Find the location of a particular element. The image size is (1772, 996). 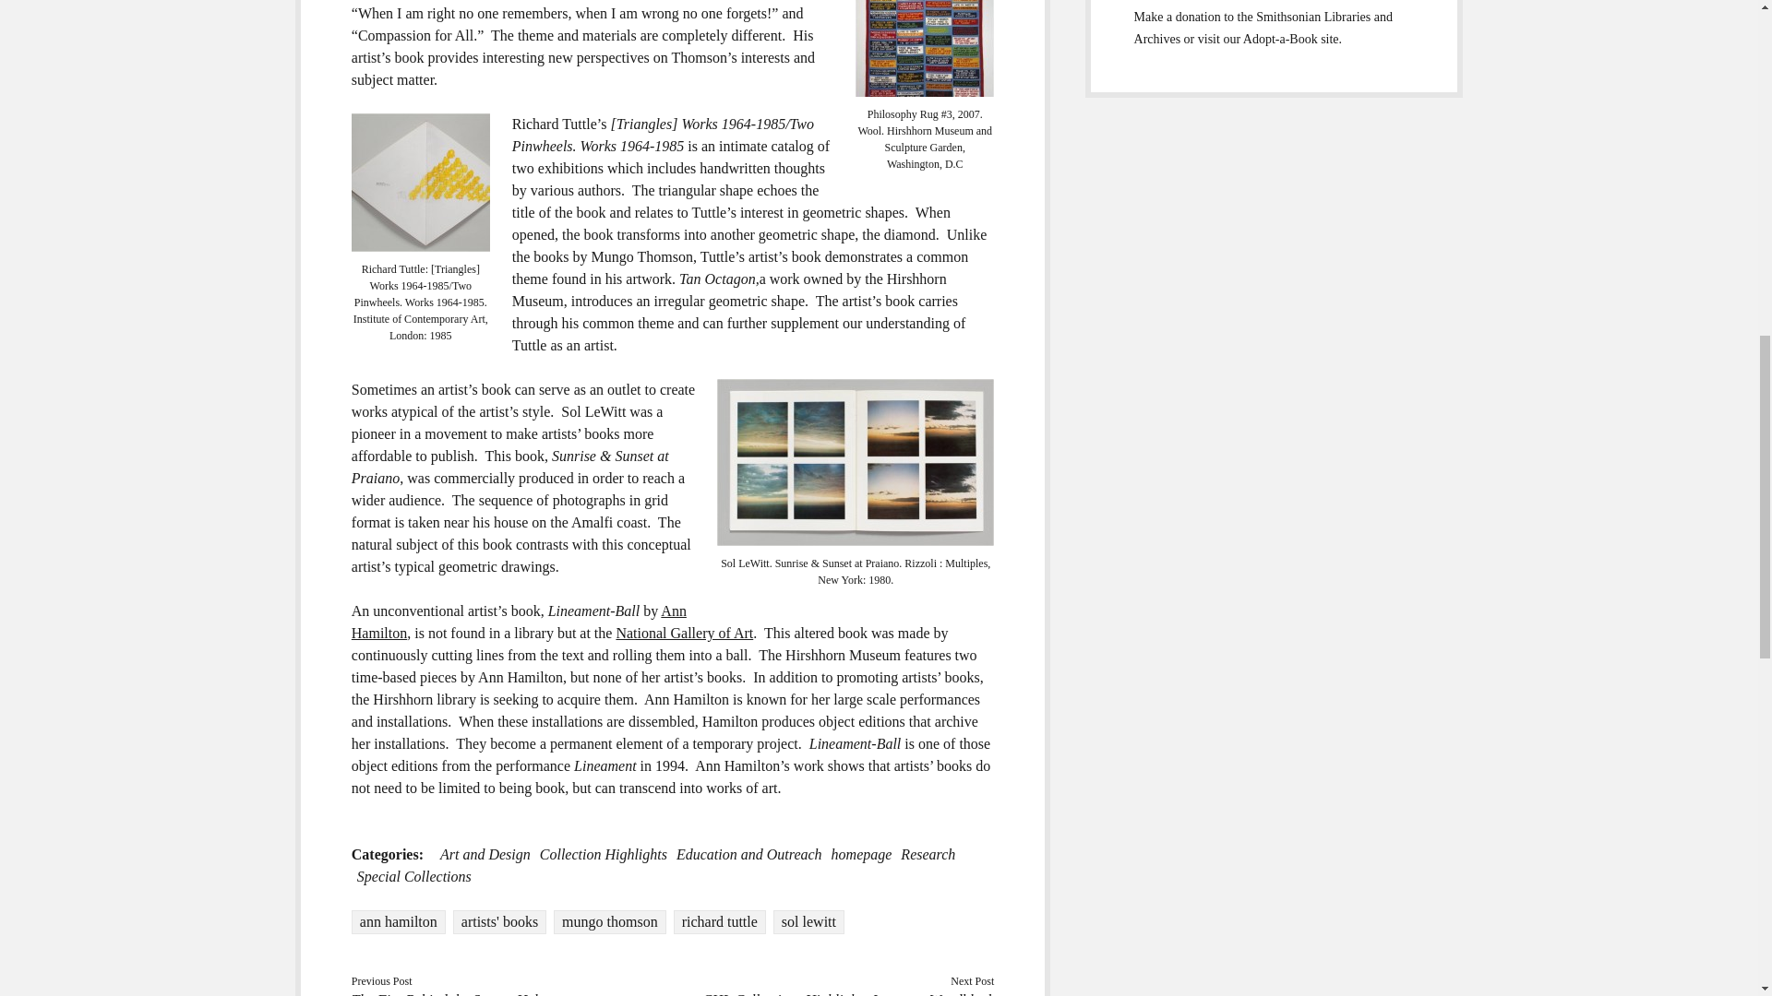

Art and Design is located at coordinates (485, 854).